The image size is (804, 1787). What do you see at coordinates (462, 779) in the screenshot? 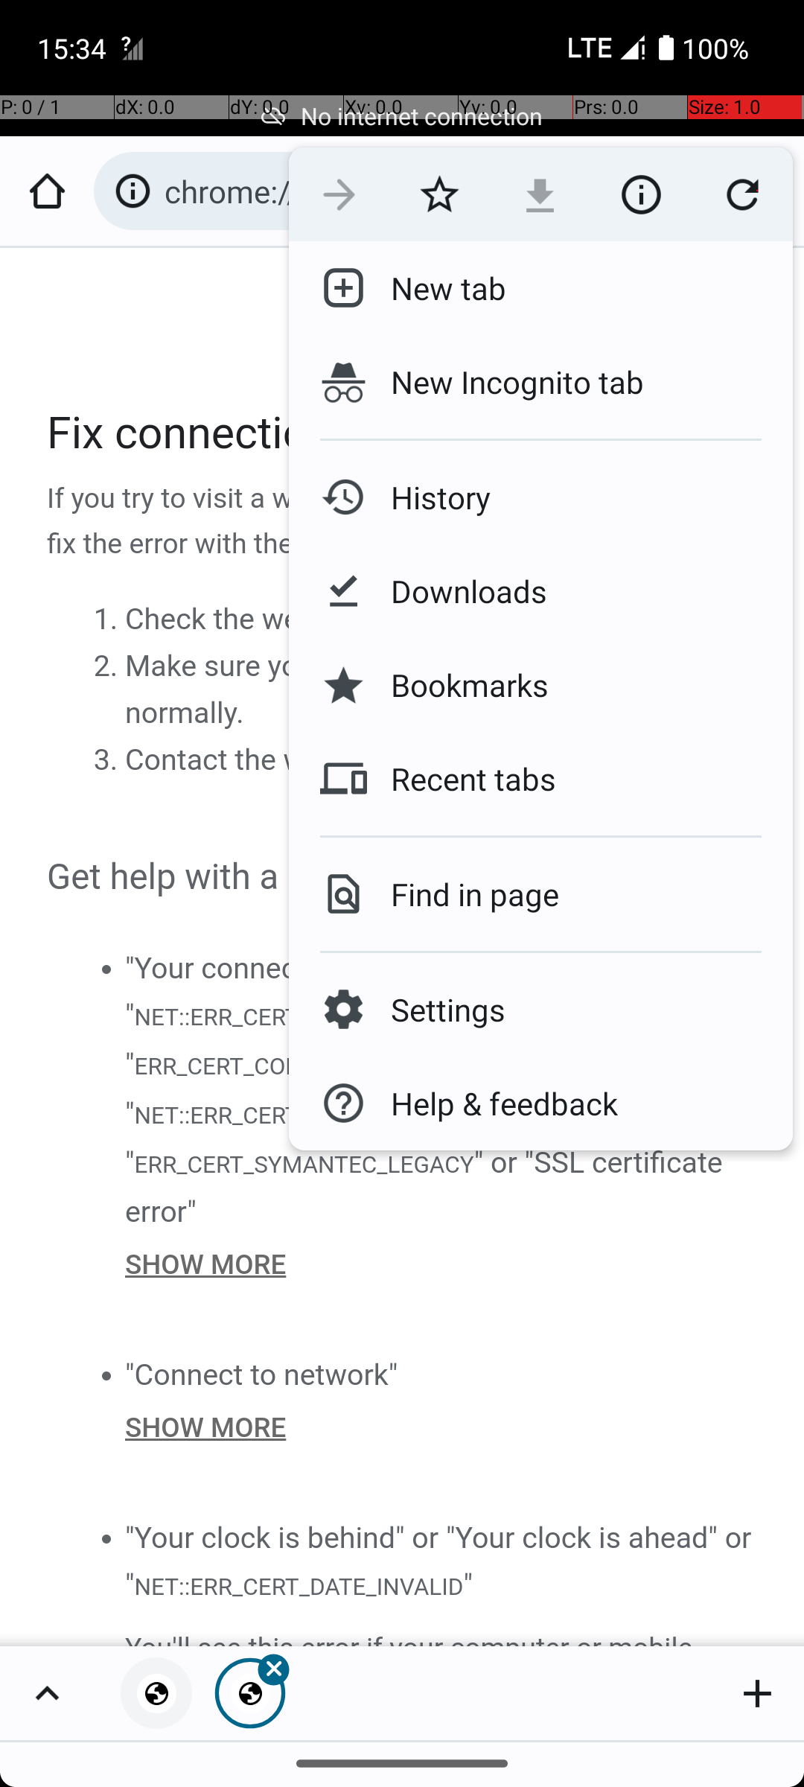
I see `Recent tabs` at bounding box center [462, 779].